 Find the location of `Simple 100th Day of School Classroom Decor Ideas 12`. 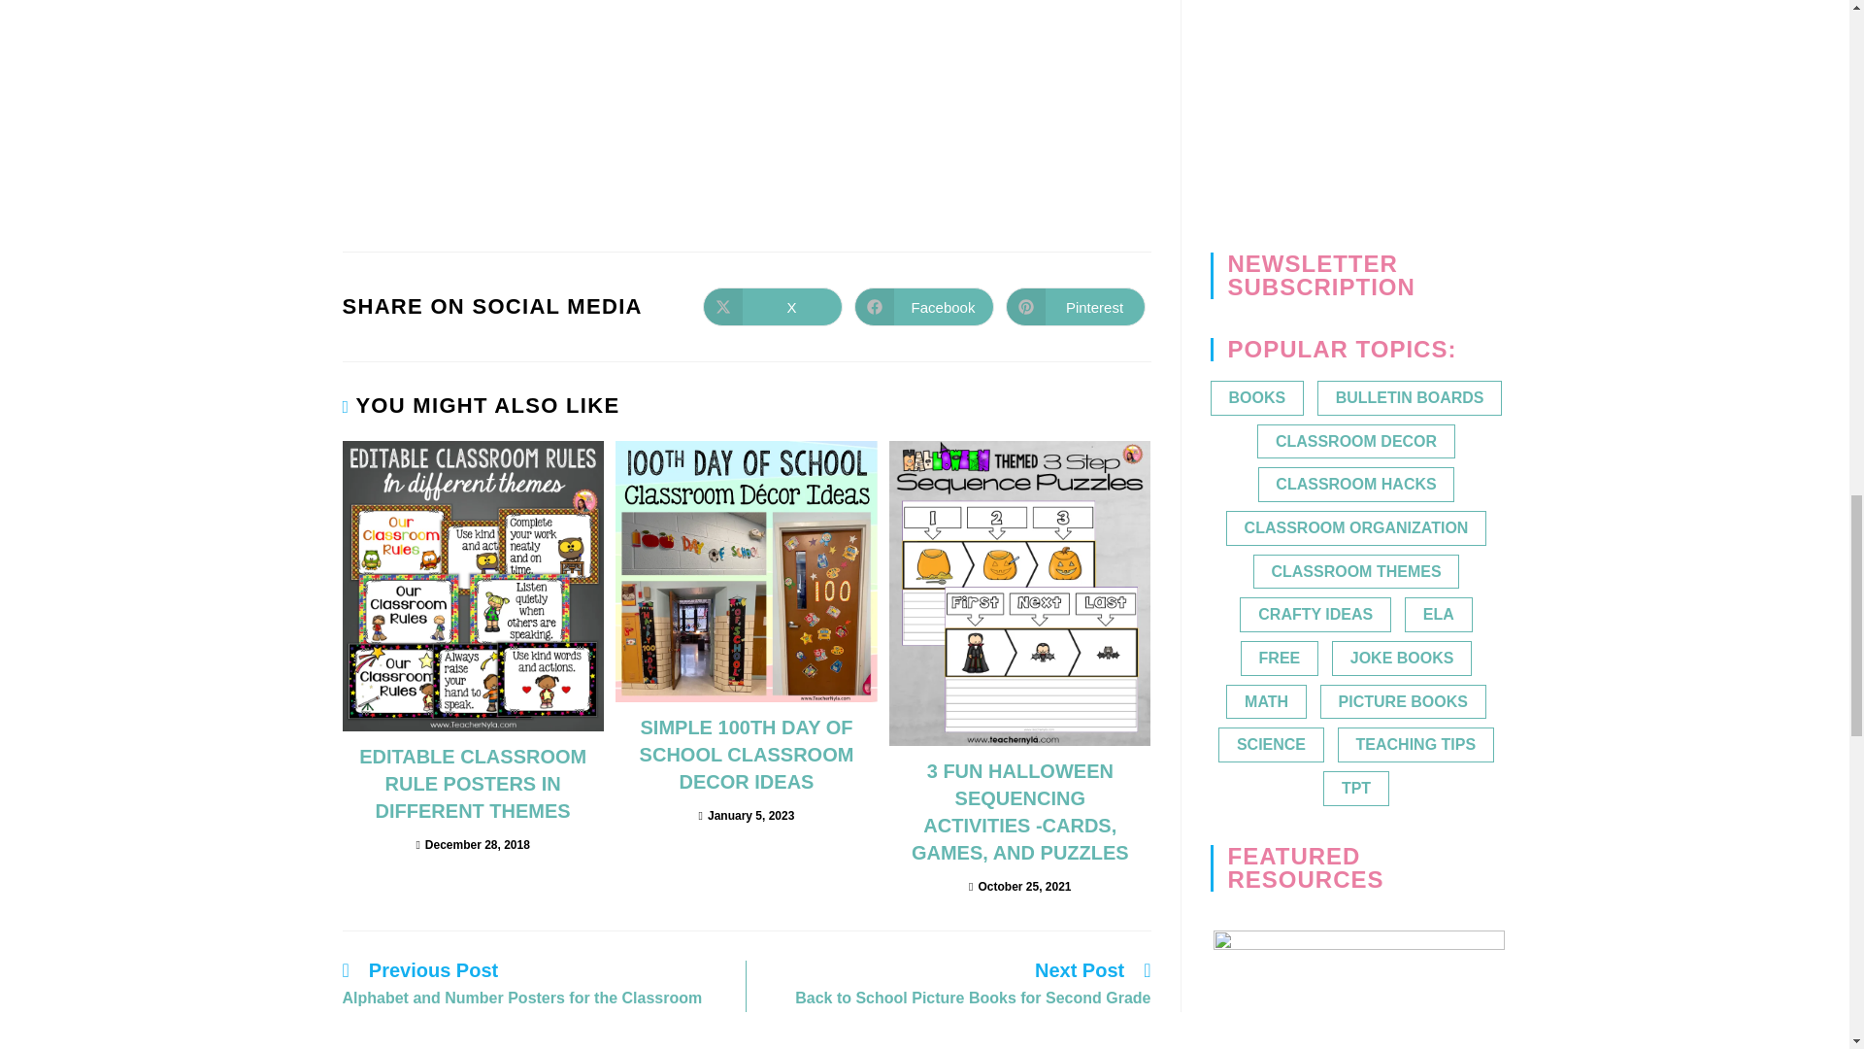

Simple 100th Day of School Classroom Decor Ideas 12 is located at coordinates (746, 571).